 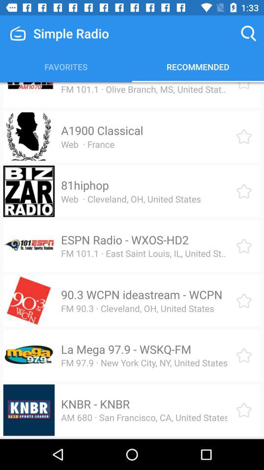 I want to click on turn off item below the a1900 classical icon, so click(x=88, y=144).